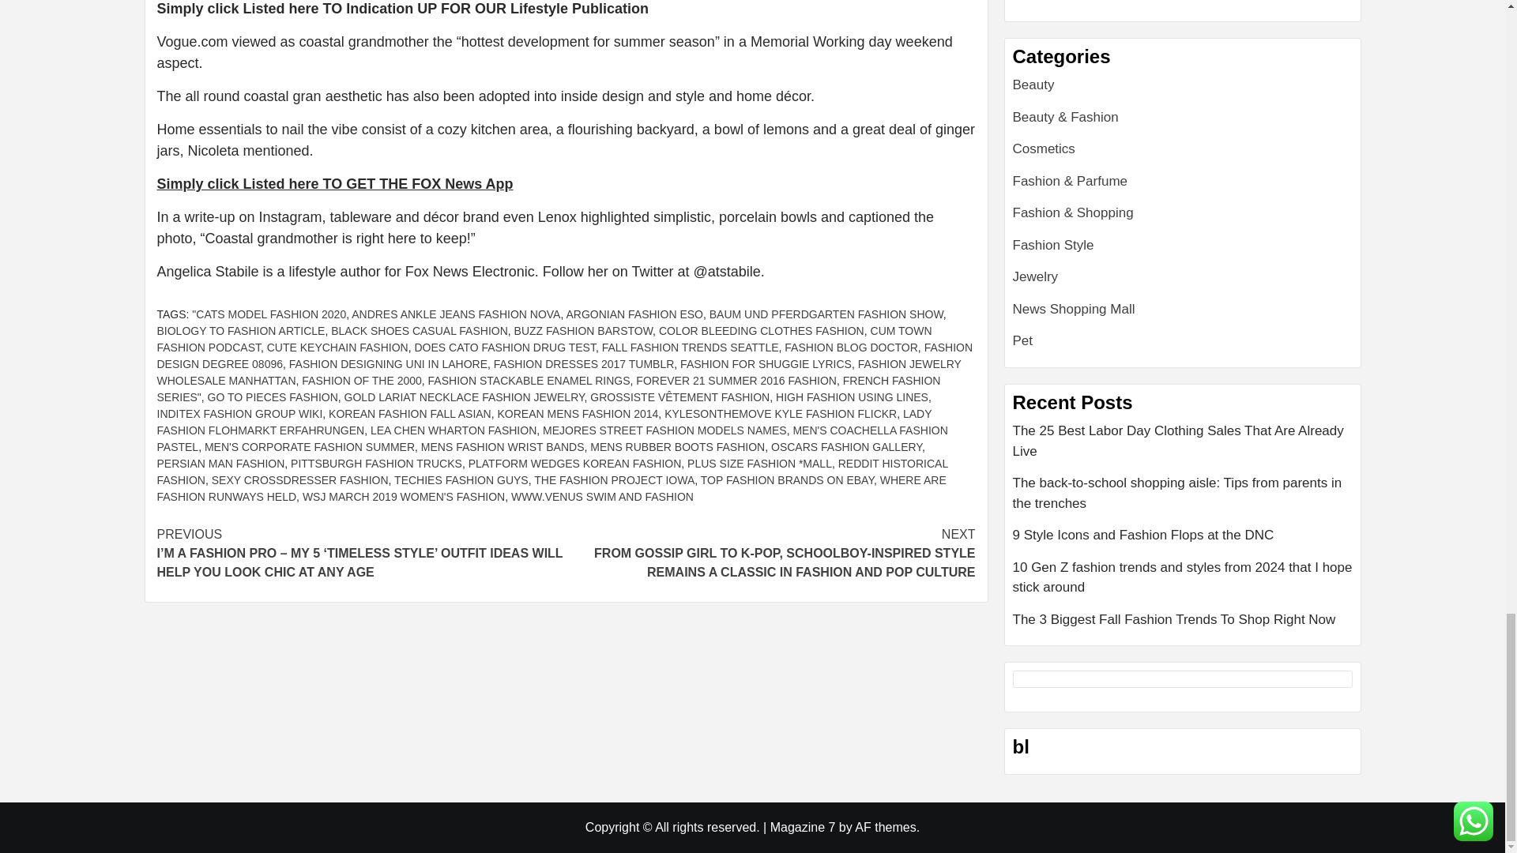  What do you see at coordinates (544, 340) in the screenshot?
I see `CUM TOWN FASHION PODCAST` at bounding box center [544, 340].